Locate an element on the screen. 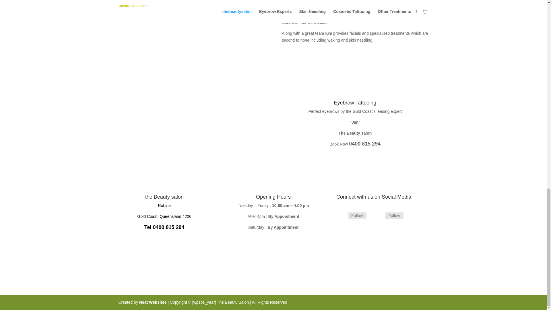 The height and width of the screenshot is (310, 551). Follow on Instagram is located at coordinates (378, 216).